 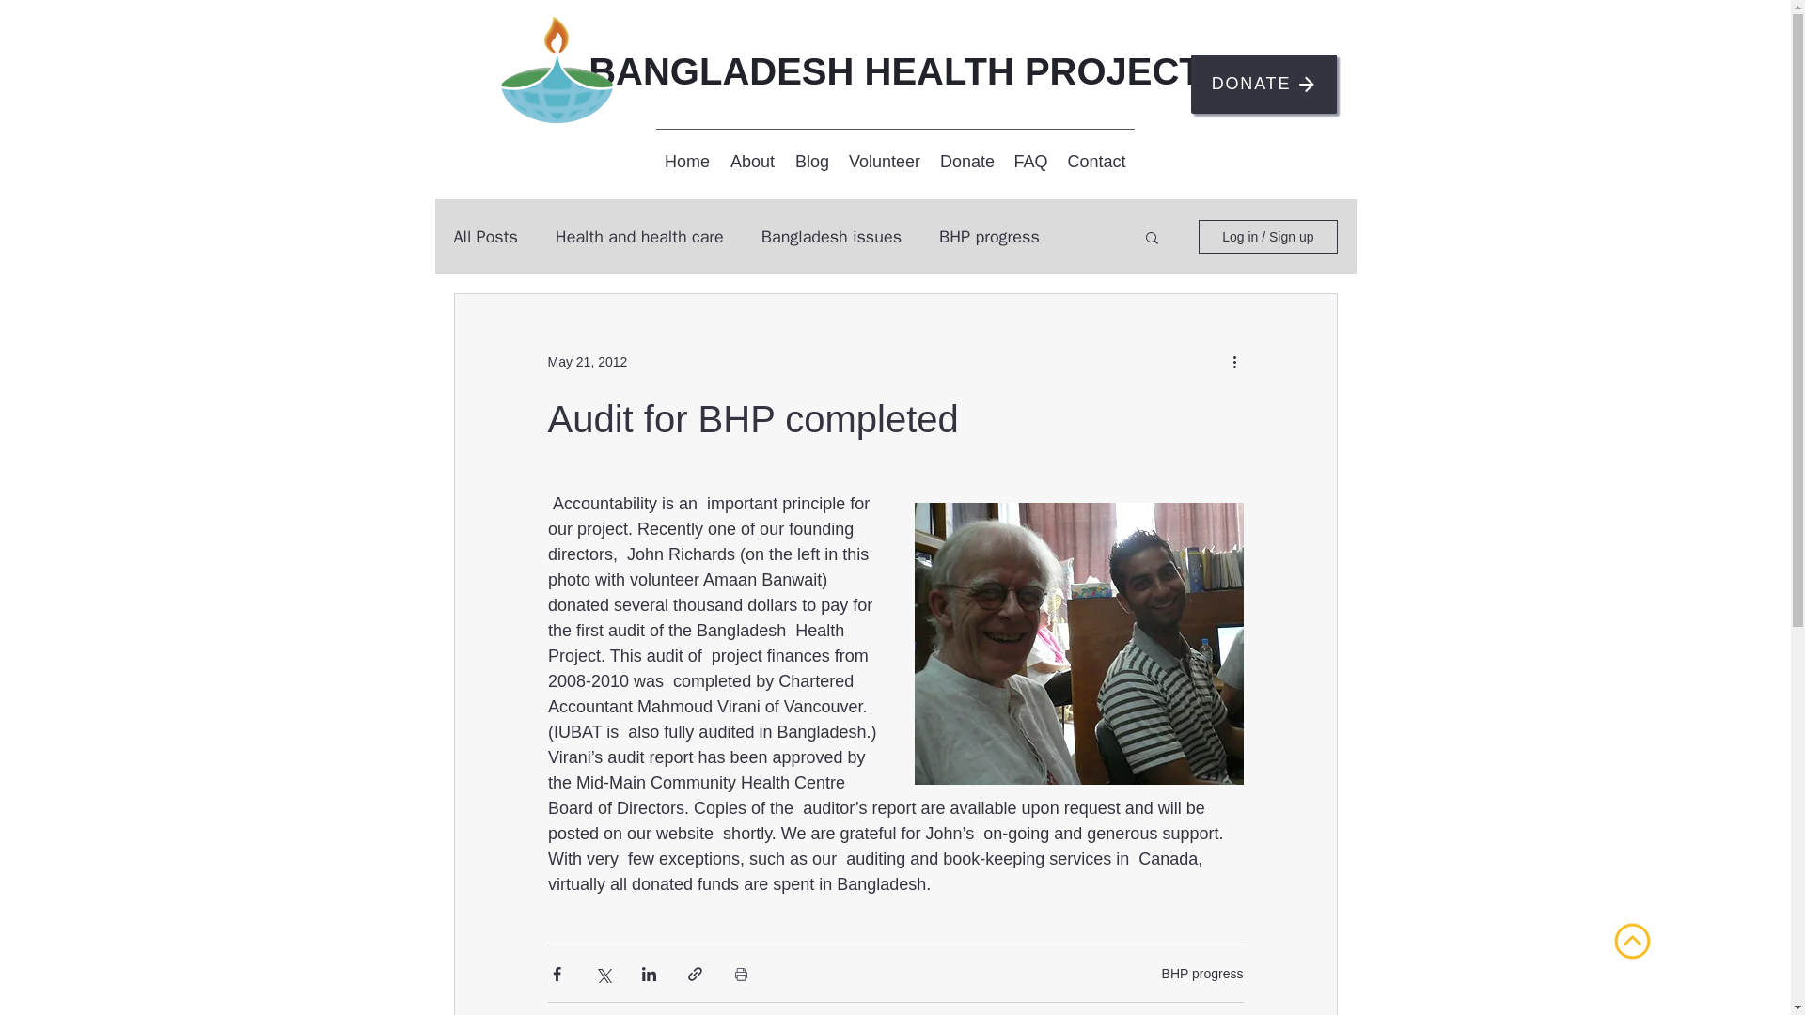 I want to click on All Posts, so click(x=484, y=236).